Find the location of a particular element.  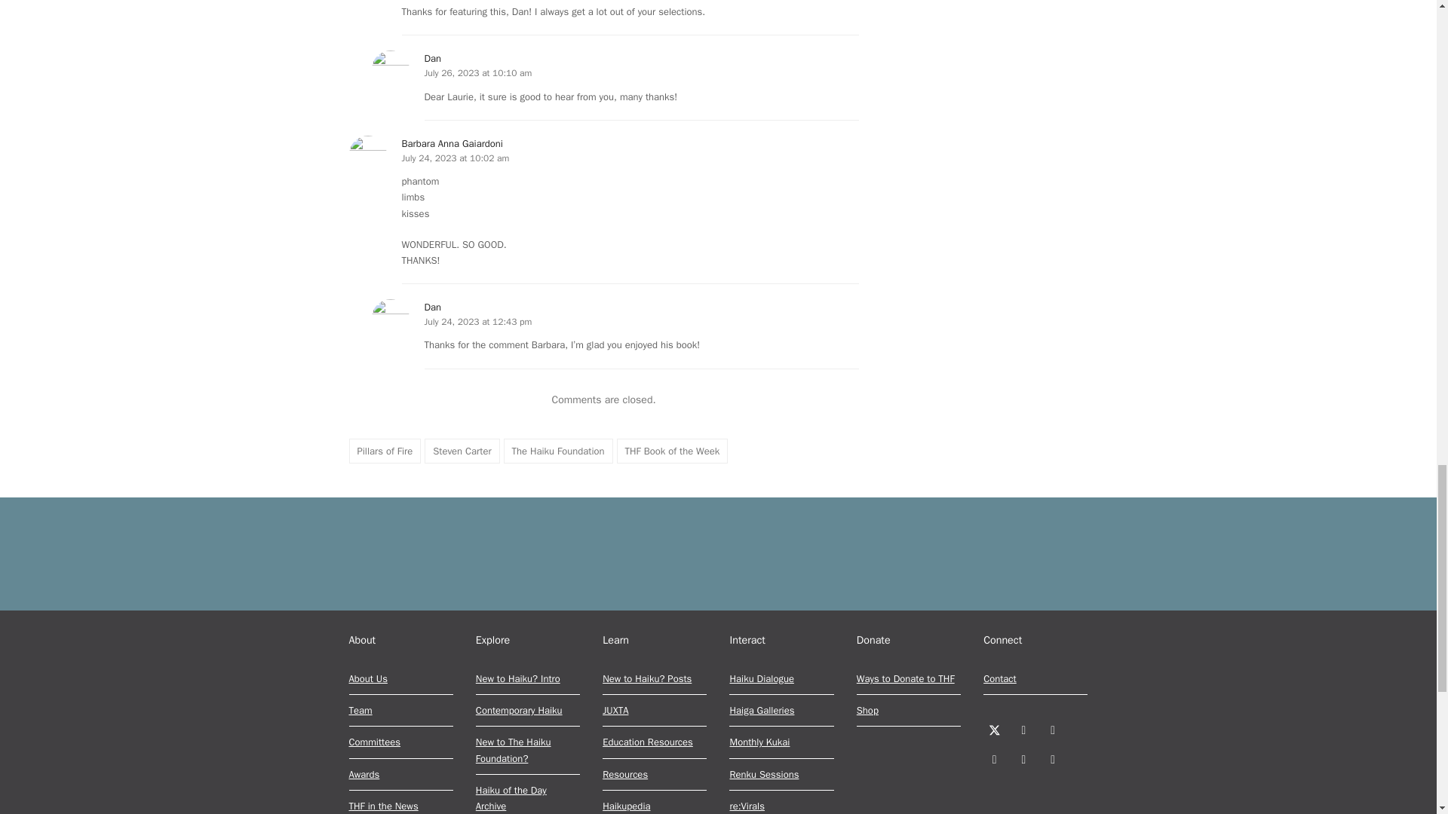

YouTube is located at coordinates (1023, 758).